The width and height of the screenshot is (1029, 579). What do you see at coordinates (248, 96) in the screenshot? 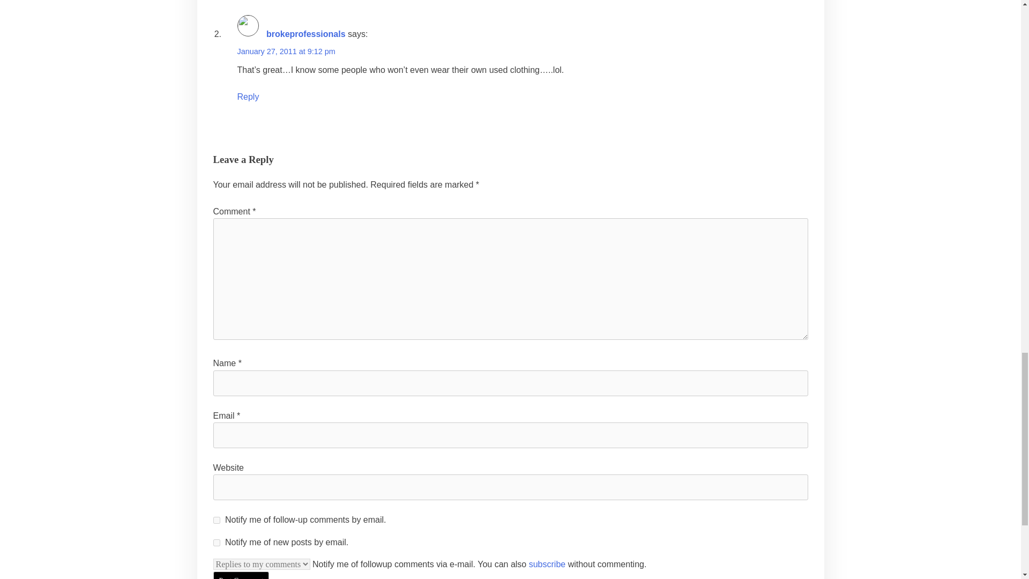
I see `Reply` at bounding box center [248, 96].